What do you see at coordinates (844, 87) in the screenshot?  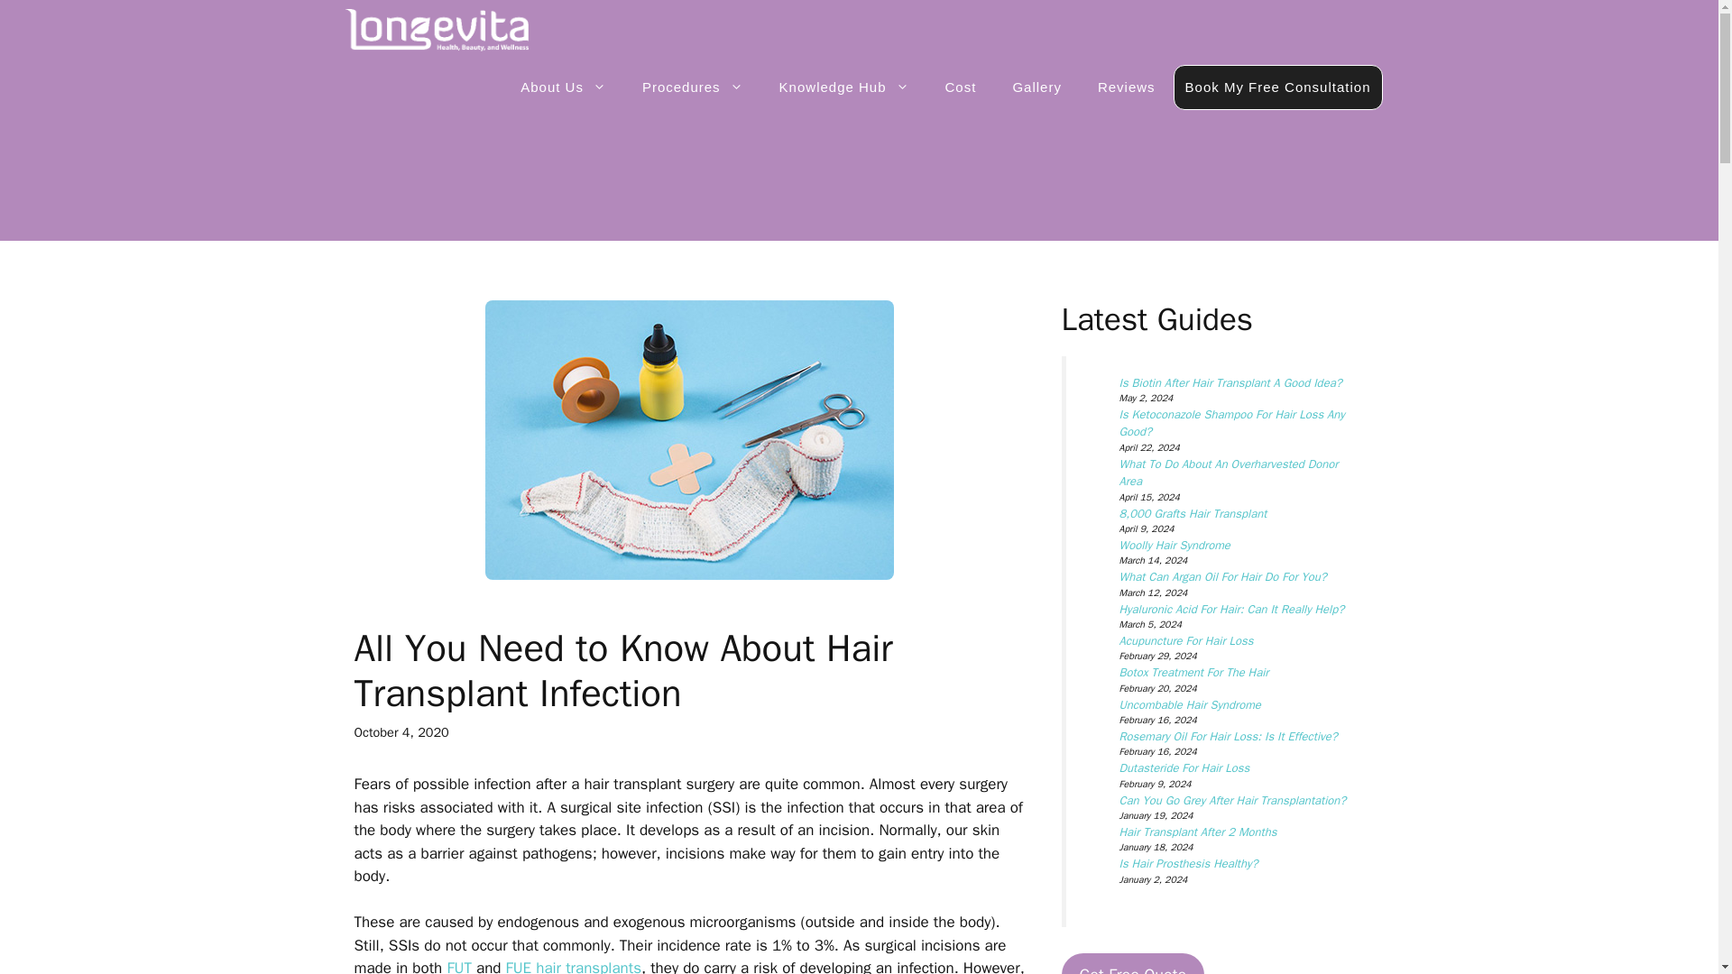 I see `Knowledge Hub` at bounding box center [844, 87].